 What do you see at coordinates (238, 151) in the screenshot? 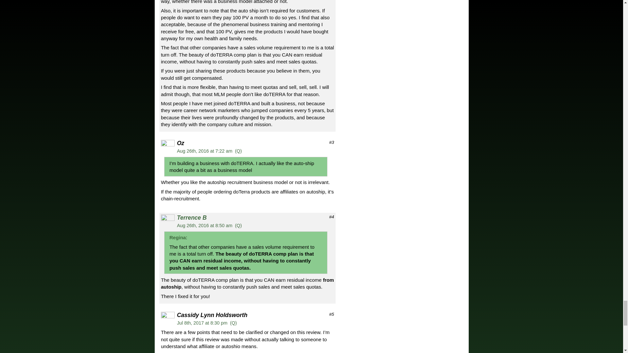
I see `Click here or select text to quote comment` at bounding box center [238, 151].